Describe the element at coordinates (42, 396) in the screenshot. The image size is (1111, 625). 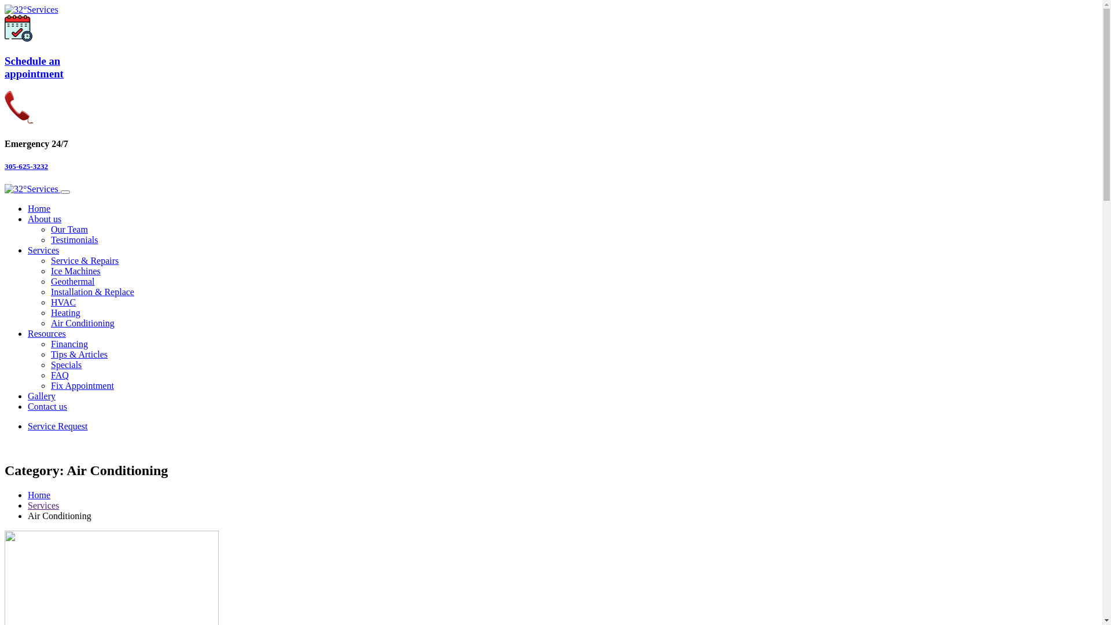
I see `Gallery` at that location.